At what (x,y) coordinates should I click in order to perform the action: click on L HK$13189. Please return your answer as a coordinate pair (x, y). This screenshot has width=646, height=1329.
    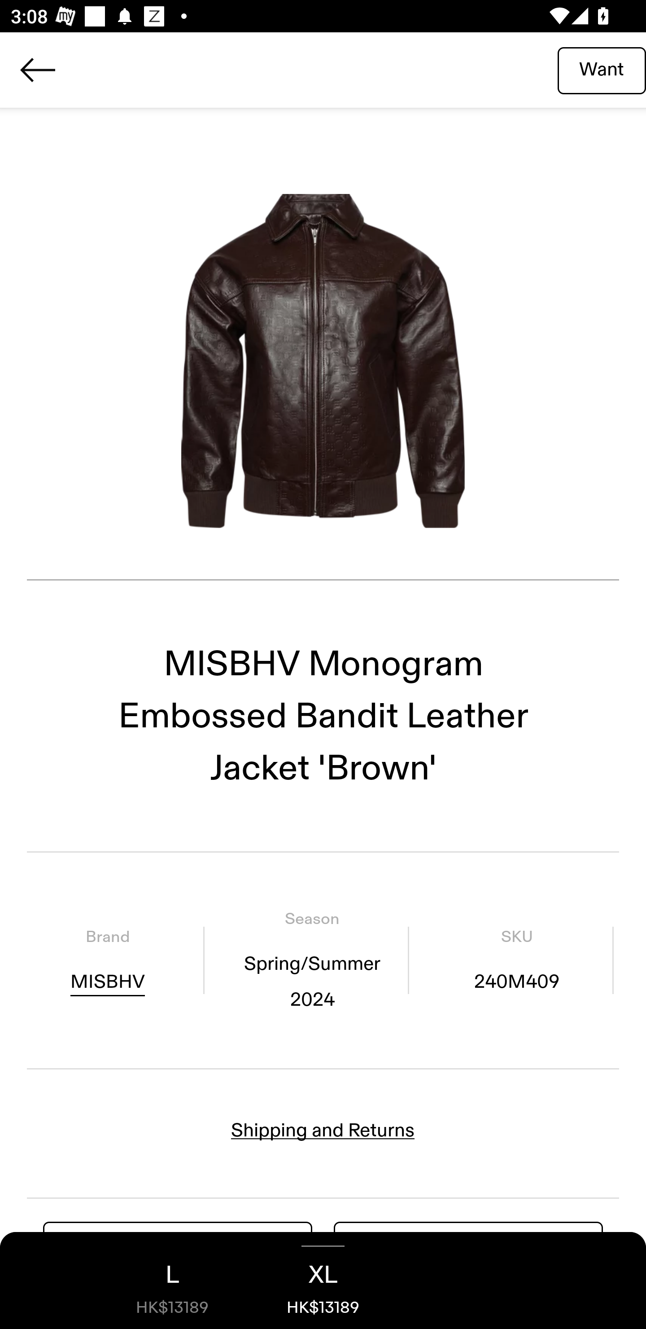
    Looking at the image, I should click on (172, 1281).